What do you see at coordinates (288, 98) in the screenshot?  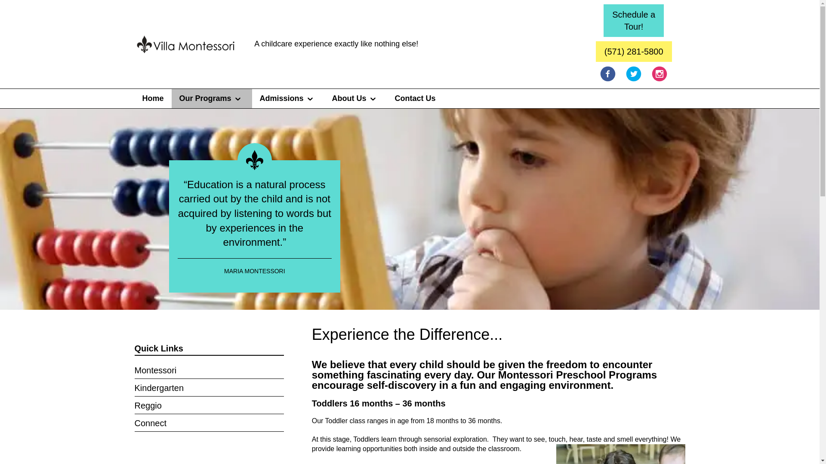 I see `Kindergarten` at bounding box center [288, 98].